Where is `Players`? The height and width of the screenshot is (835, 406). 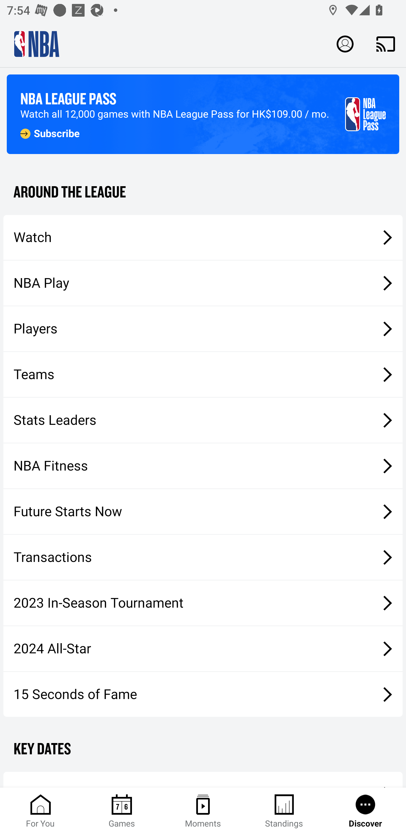 Players is located at coordinates (203, 329).